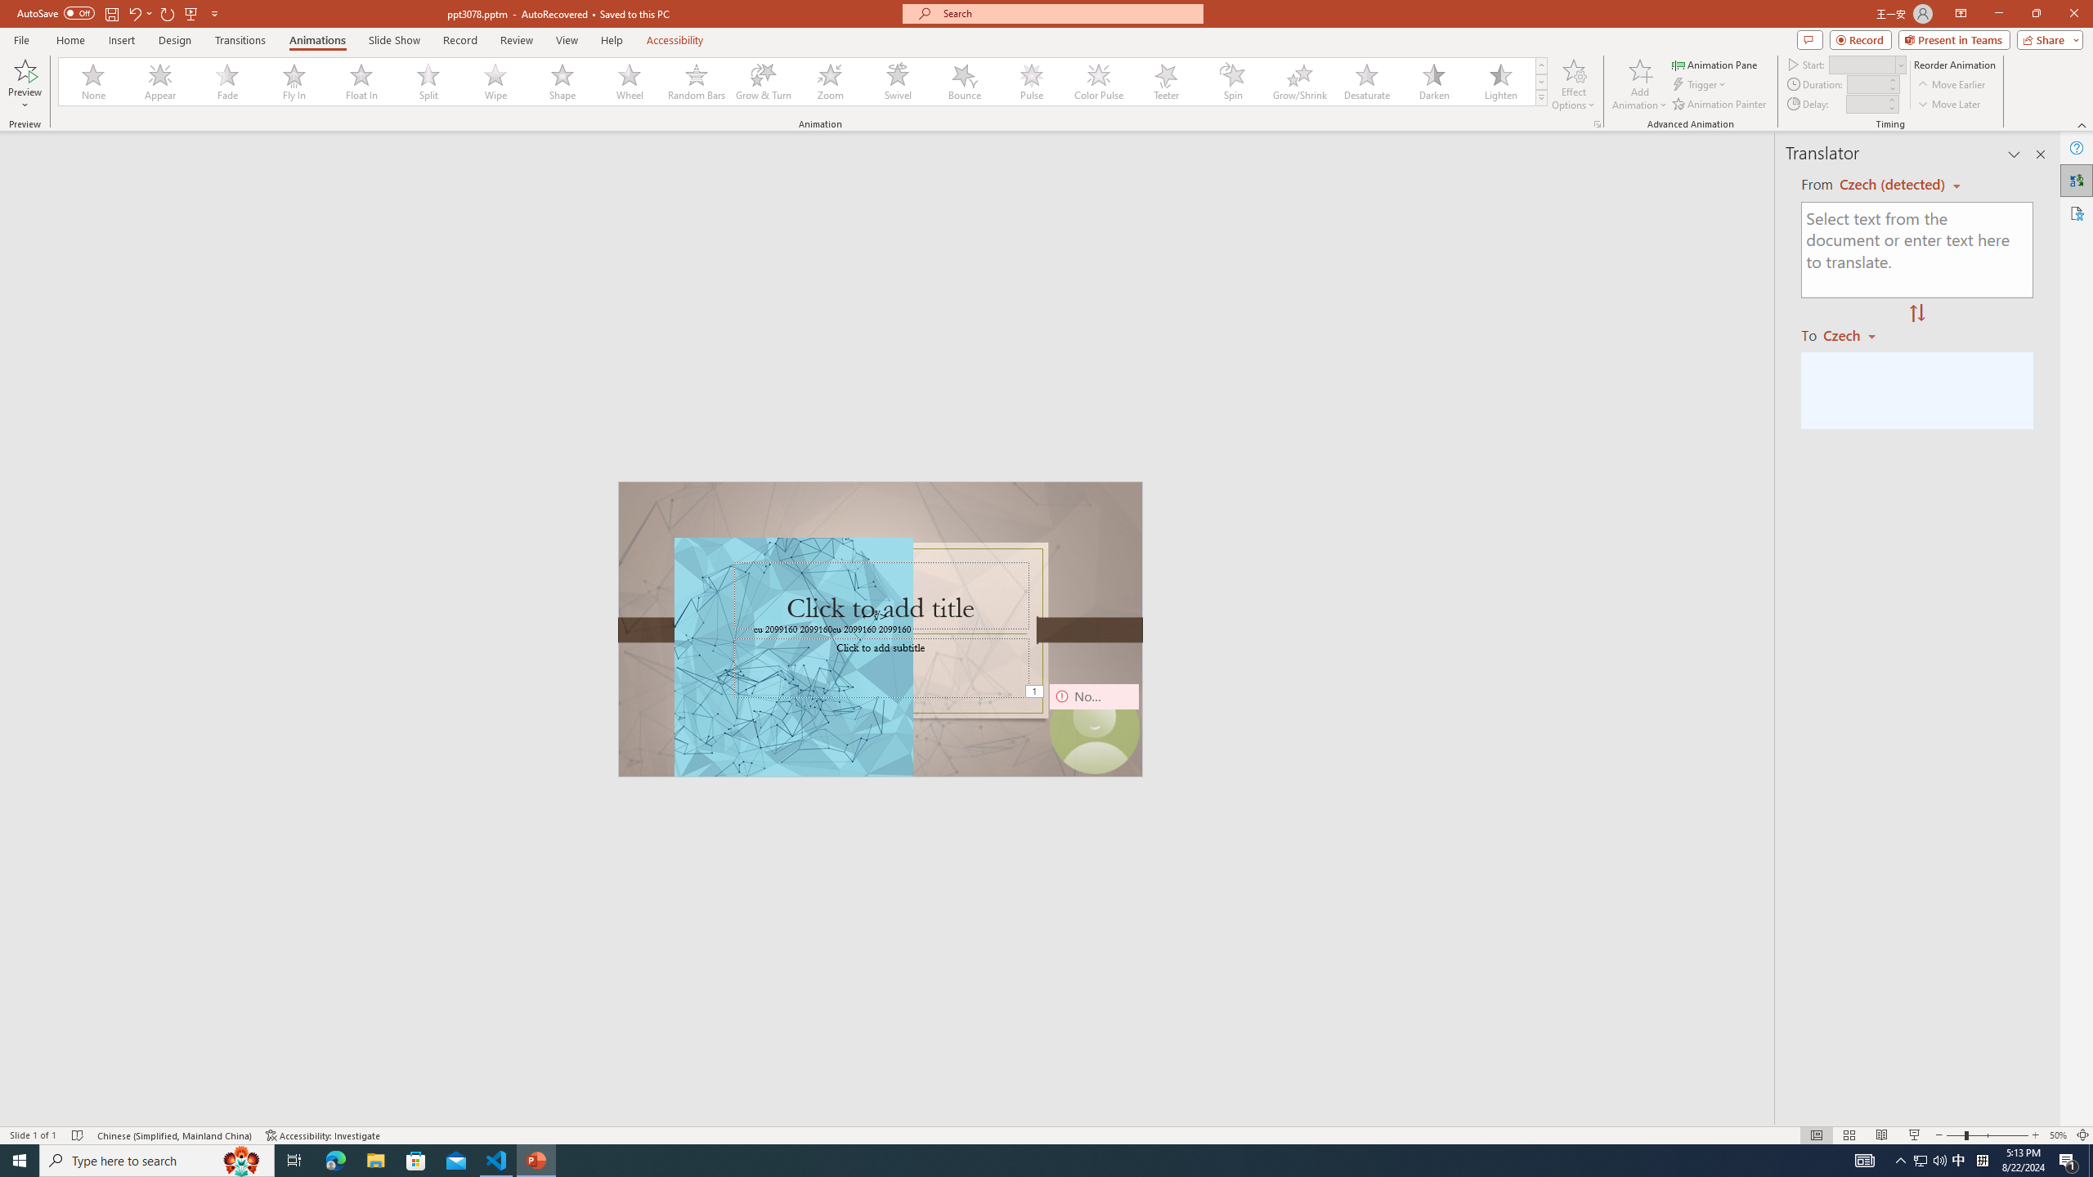  Describe the element at coordinates (803, 82) in the screenshot. I see `AutomationID: AnimationGallery` at that location.